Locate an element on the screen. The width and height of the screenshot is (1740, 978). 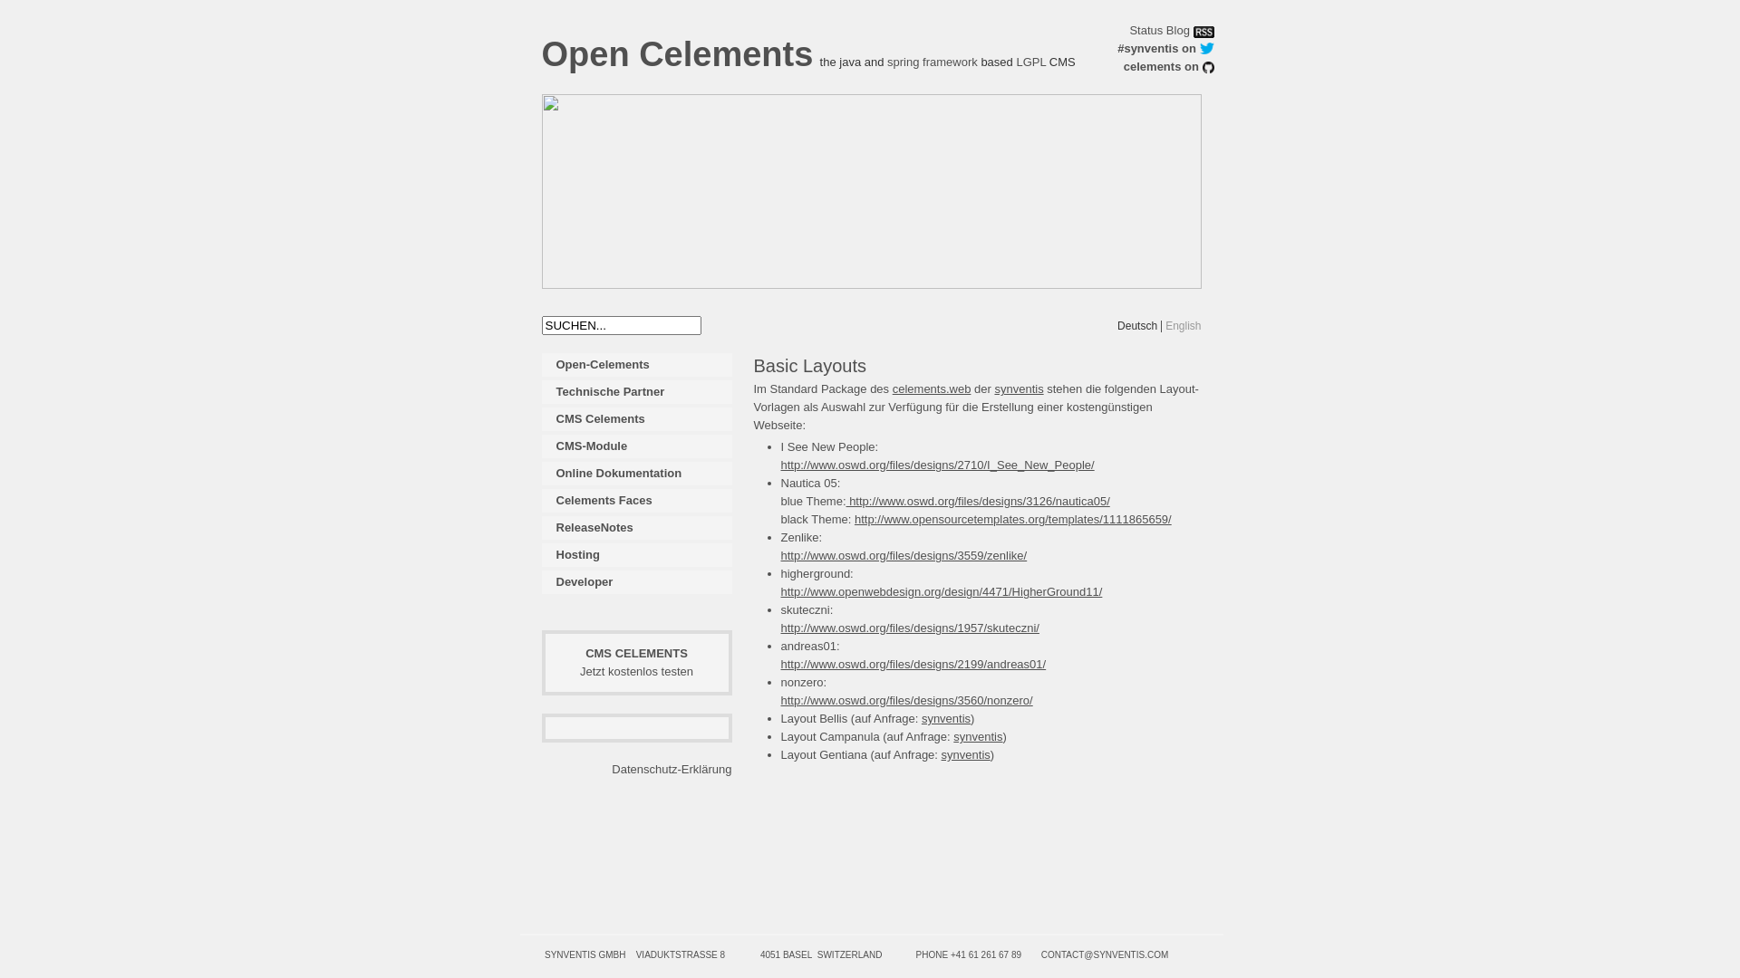
Technische Partner is located at coordinates (637, 392).